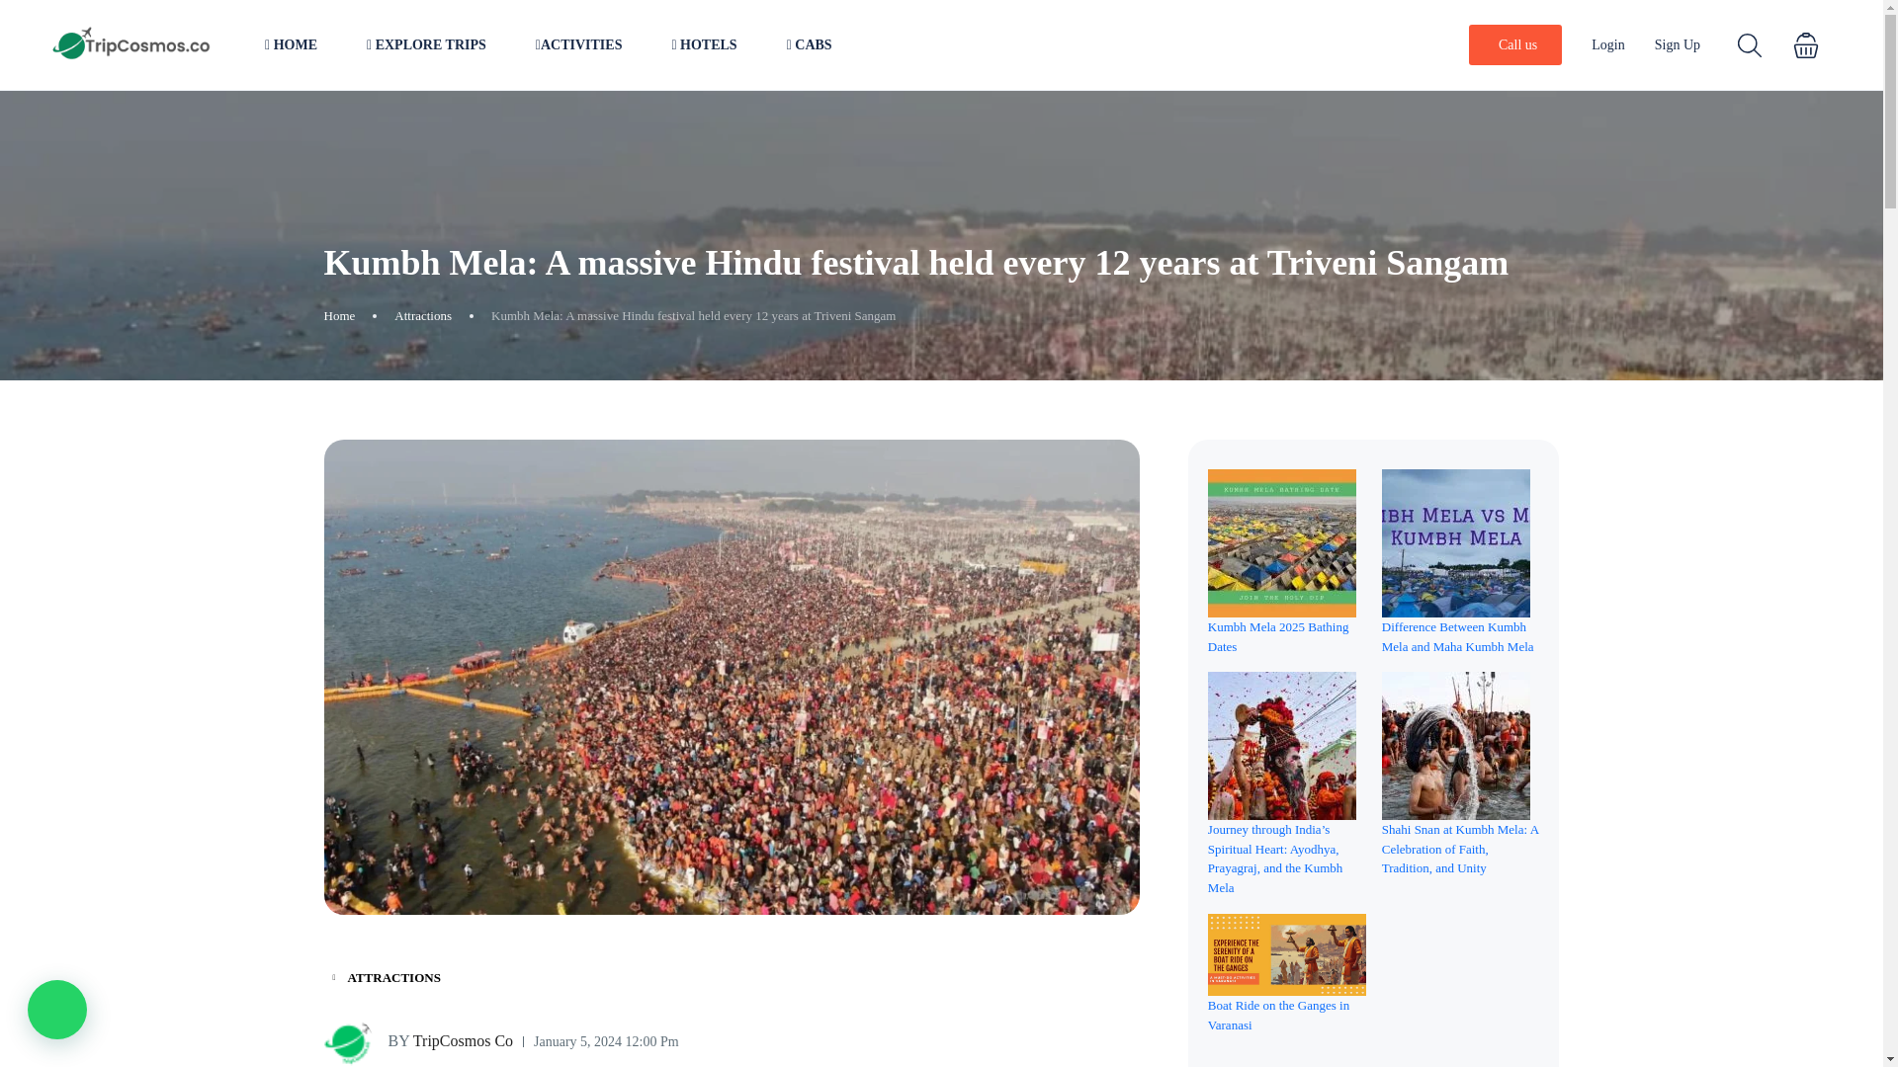 Image resolution: width=1898 pixels, height=1067 pixels. What do you see at coordinates (291, 44) in the screenshot?
I see `HOME` at bounding box center [291, 44].